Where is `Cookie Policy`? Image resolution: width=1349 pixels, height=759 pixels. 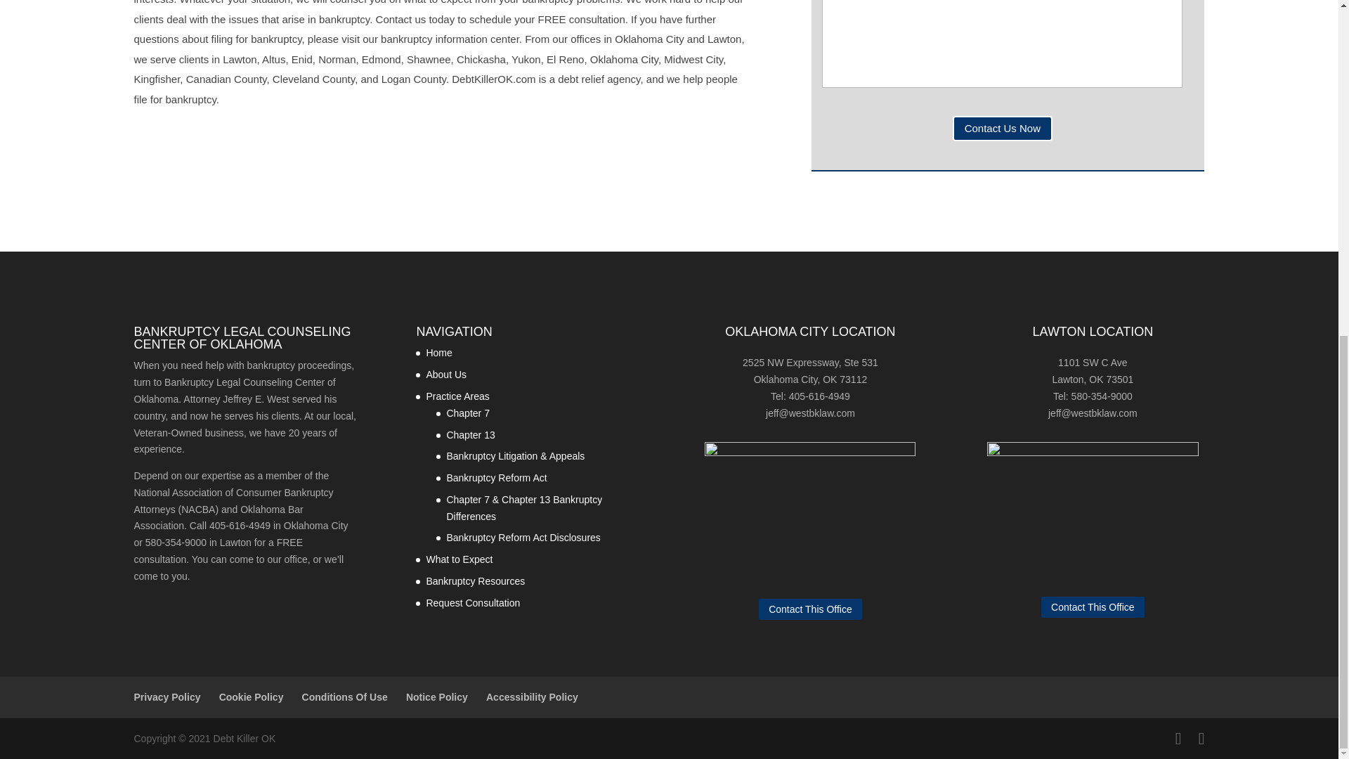 Cookie Policy is located at coordinates (251, 697).